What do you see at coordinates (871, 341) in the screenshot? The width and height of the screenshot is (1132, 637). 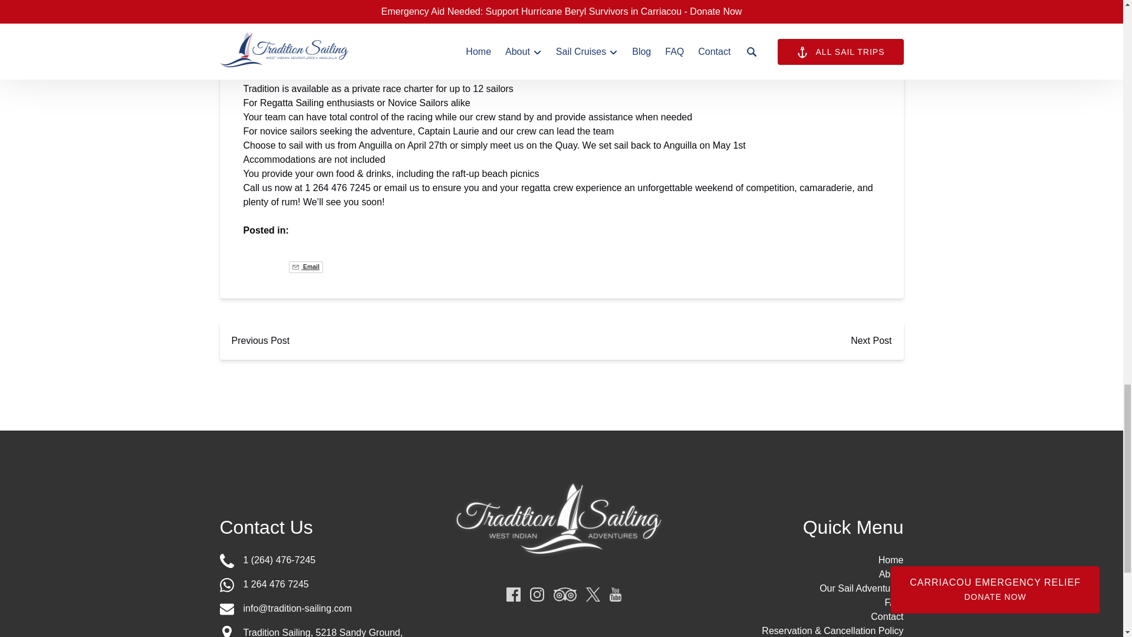 I see `Next Post` at bounding box center [871, 341].